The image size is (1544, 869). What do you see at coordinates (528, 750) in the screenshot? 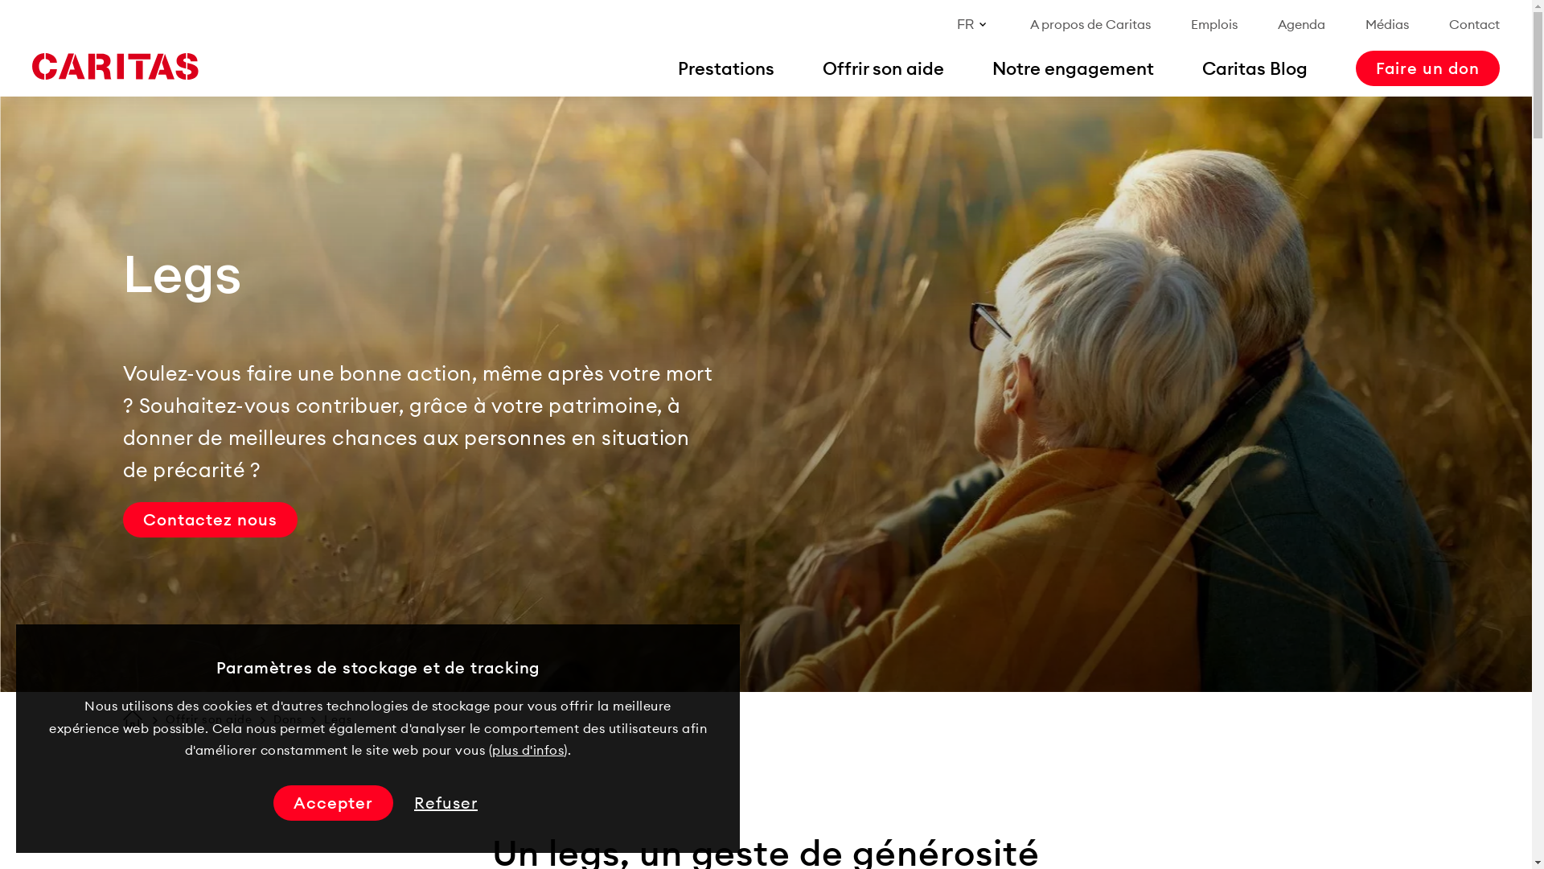
I see `plus d'infos` at bounding box center [528, 750].